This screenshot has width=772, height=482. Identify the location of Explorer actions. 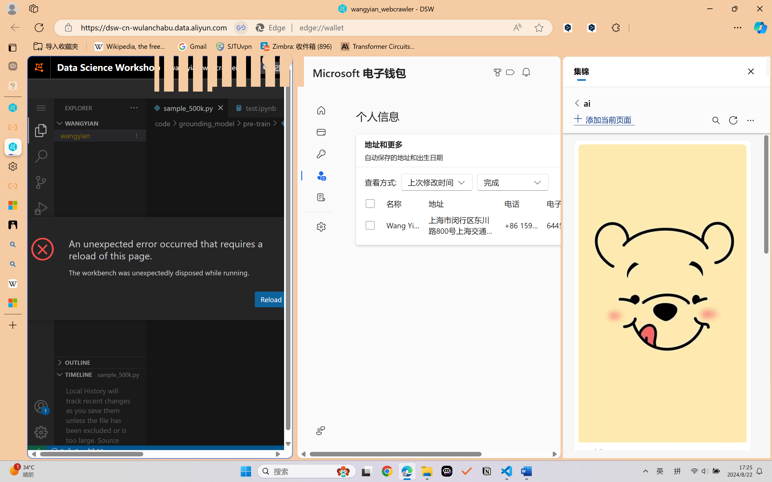
(118, 108).